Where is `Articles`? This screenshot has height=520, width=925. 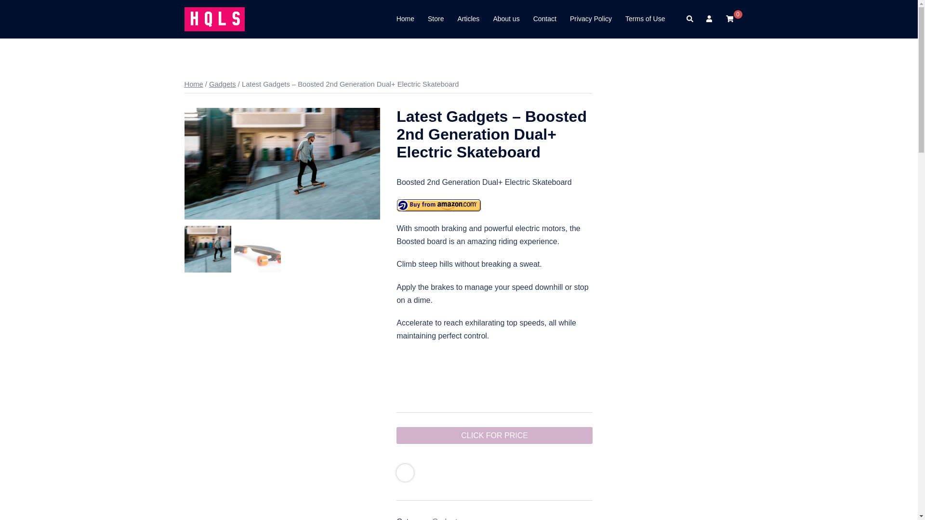
Articles is located at coordinates (468, 19).